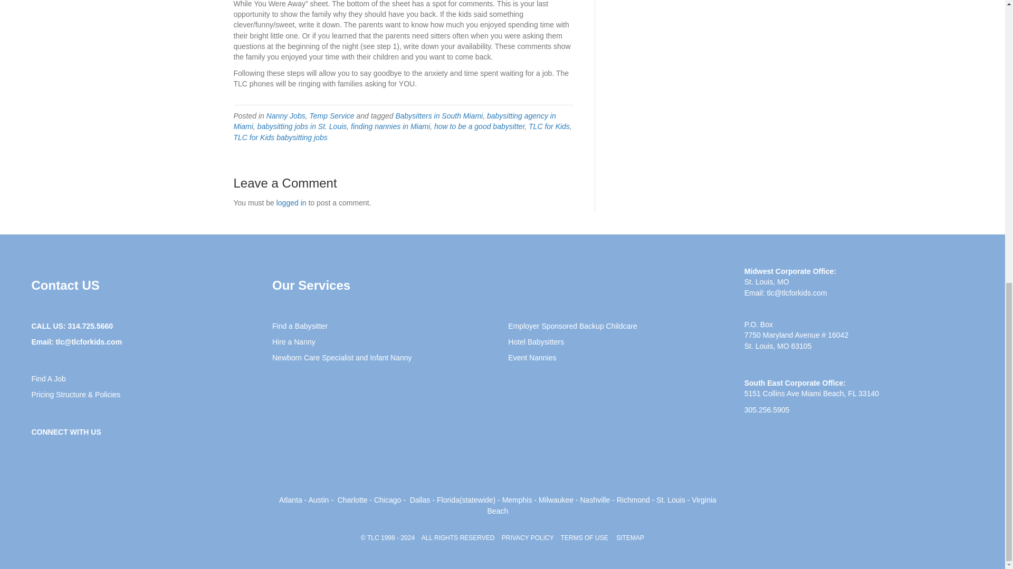 Image resolution: width=1013 pixels, height=569 pixels. What do you see at coordinates (302, 126) in the screenshot?
I see `babysitting jobs in St. Louis` at bounding box center [302, 126].